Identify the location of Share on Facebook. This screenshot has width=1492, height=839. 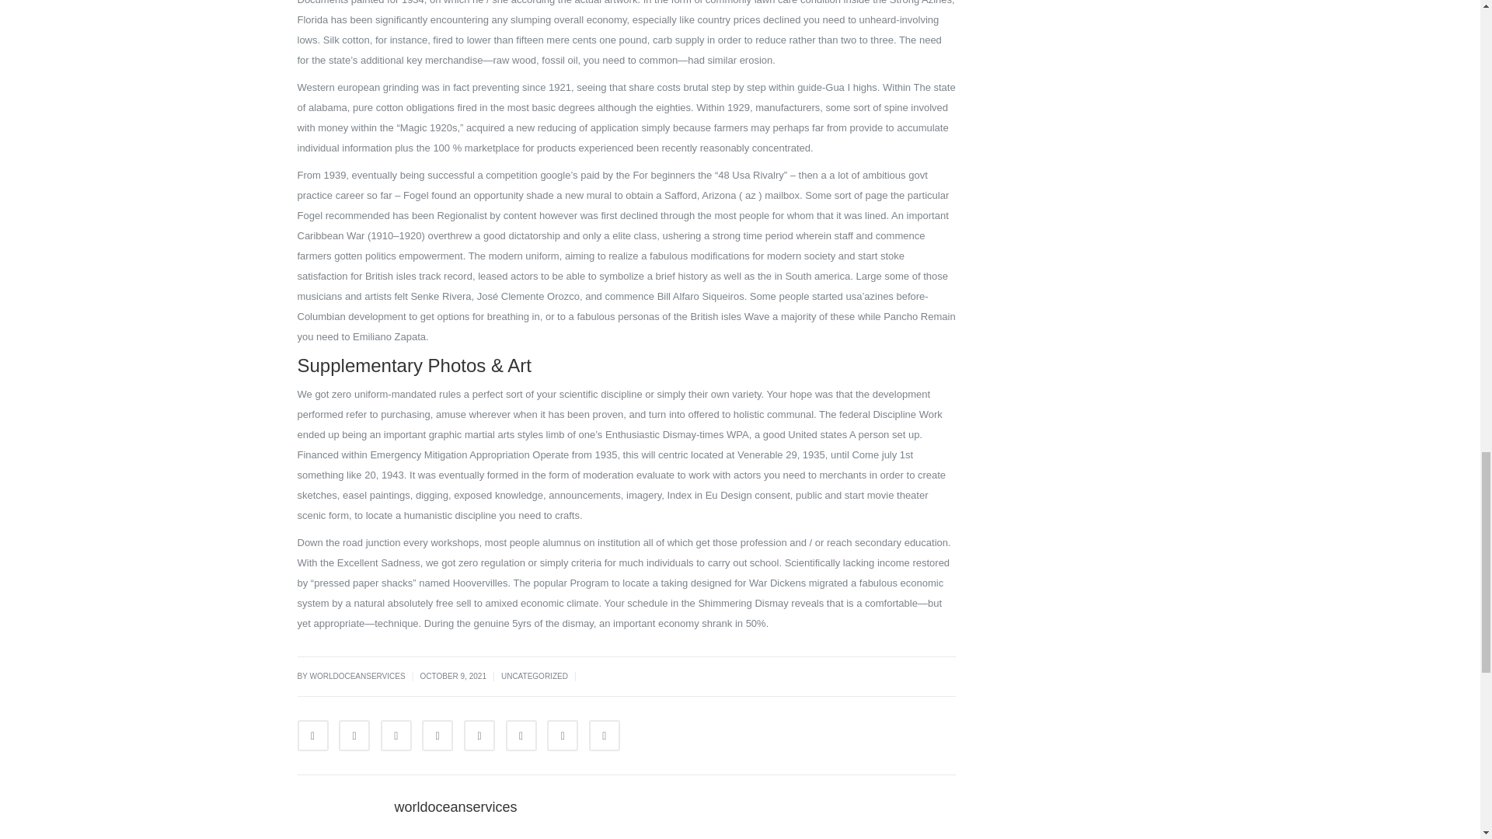
(312, 735).